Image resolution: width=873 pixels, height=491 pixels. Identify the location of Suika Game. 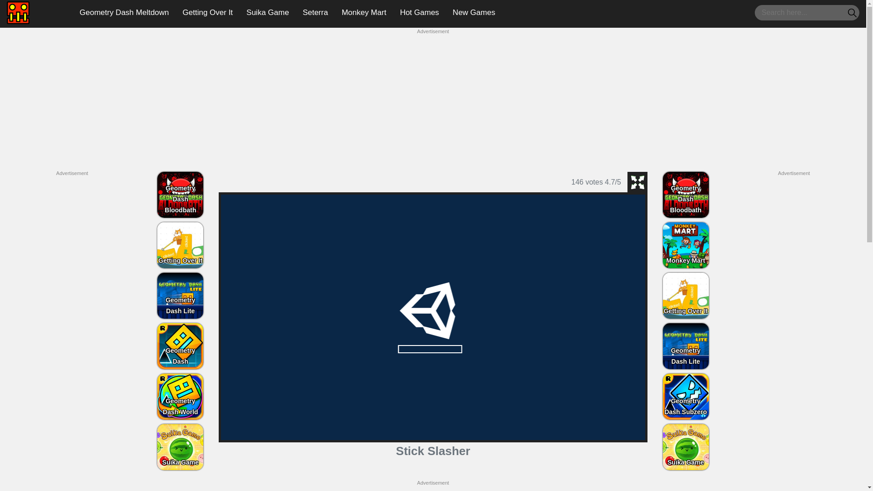
(267, 12).